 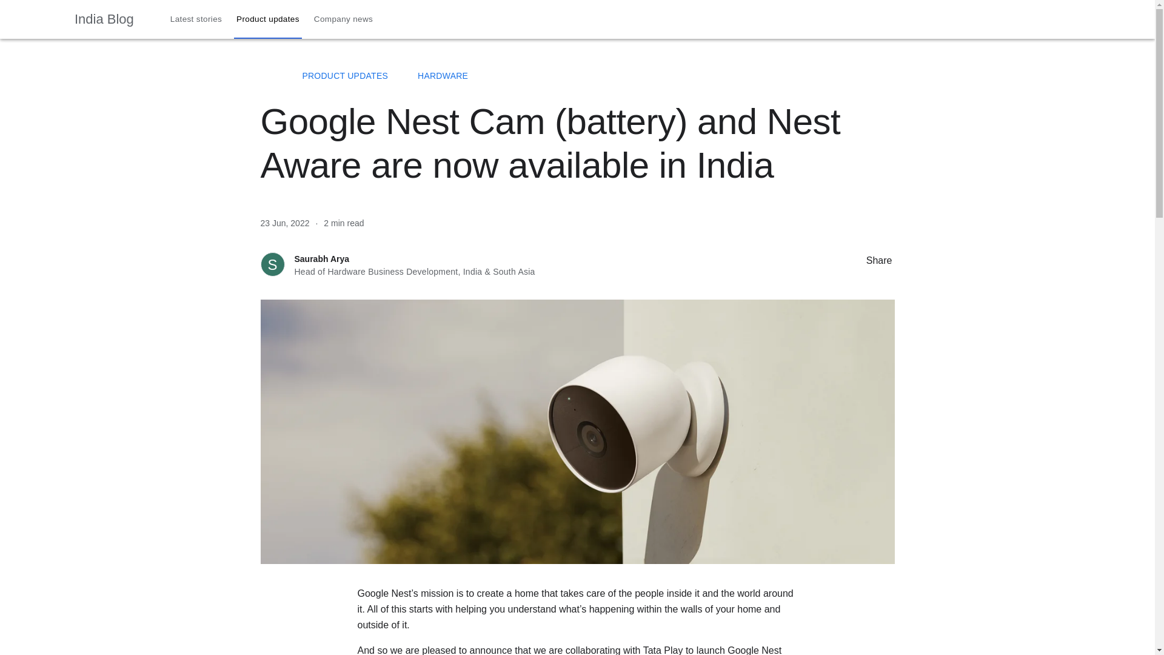 I want to click on Secondary menu, so click(x=1135, y=19).